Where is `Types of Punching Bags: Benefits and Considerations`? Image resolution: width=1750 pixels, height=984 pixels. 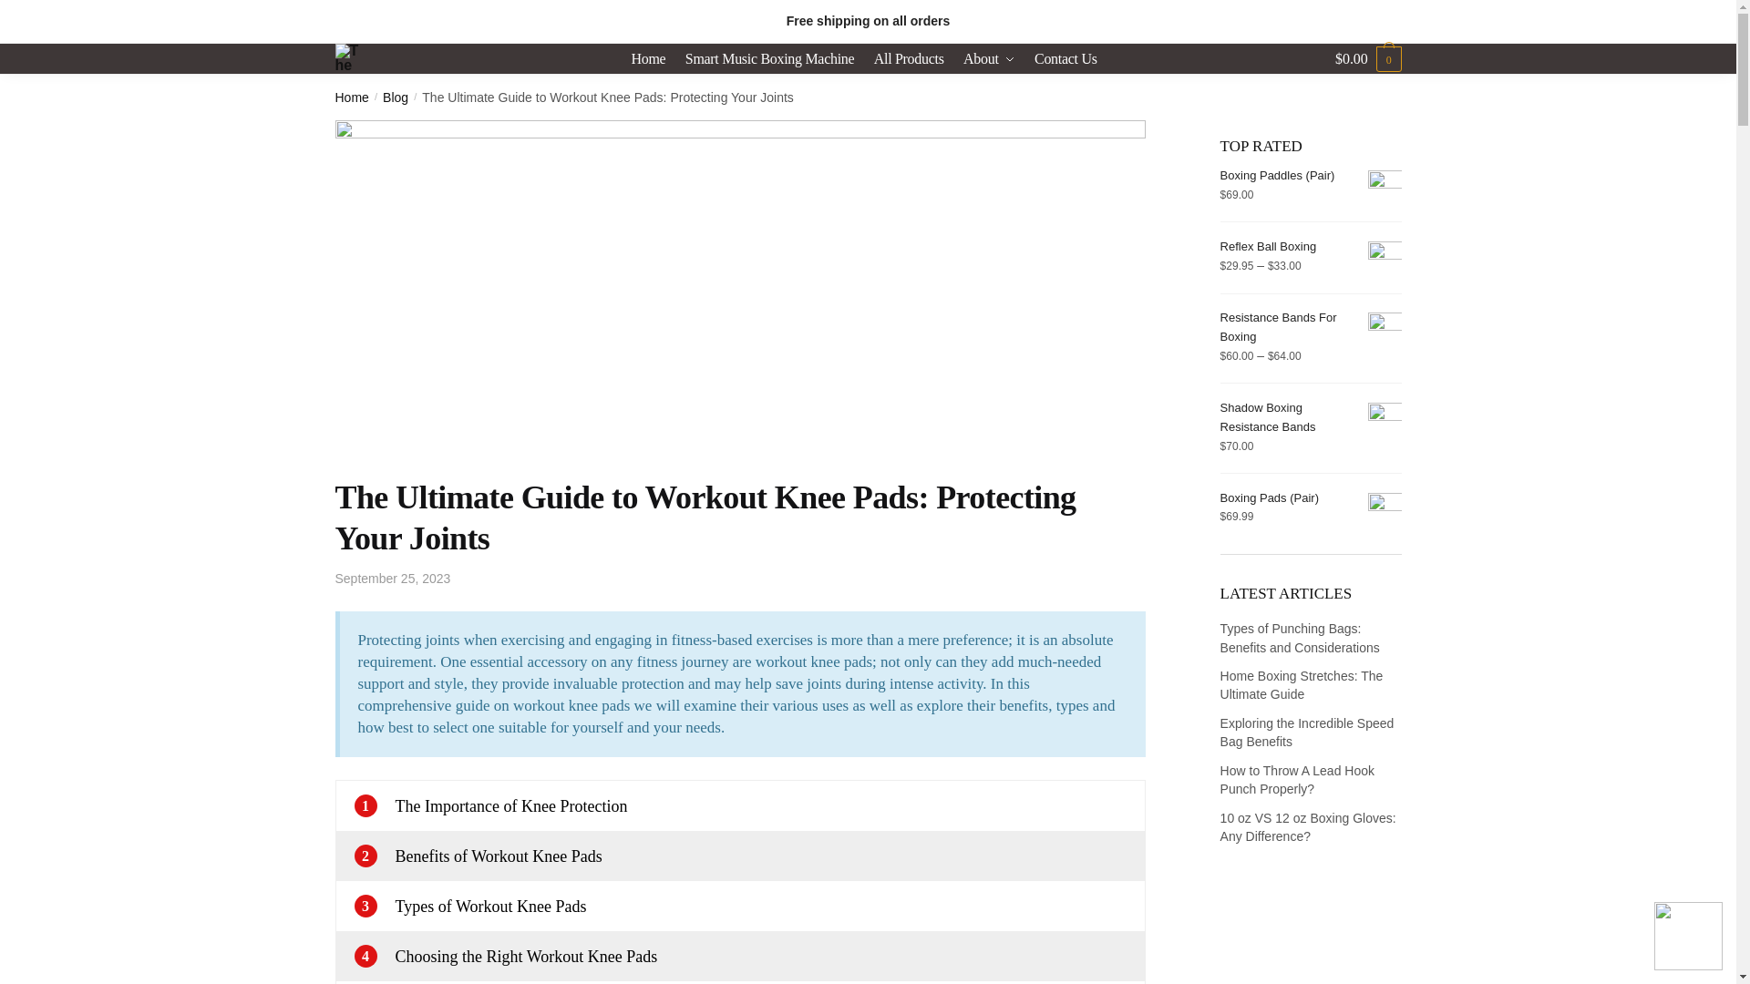
Types of Punching Bags: Benefits and Considerations is located at coordinates (1300, 638).